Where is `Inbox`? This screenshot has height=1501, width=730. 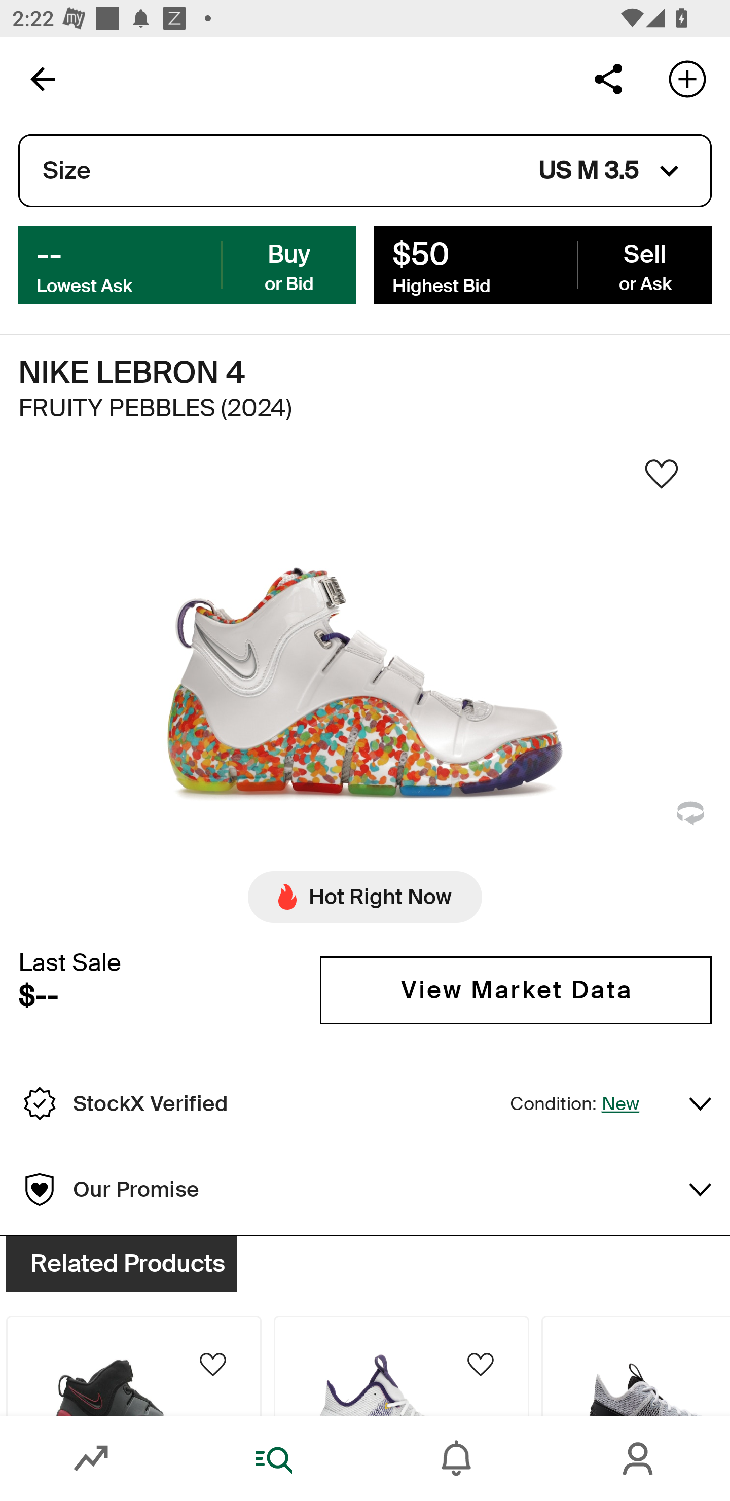
Inbox is located at coordinates (456, 1458).